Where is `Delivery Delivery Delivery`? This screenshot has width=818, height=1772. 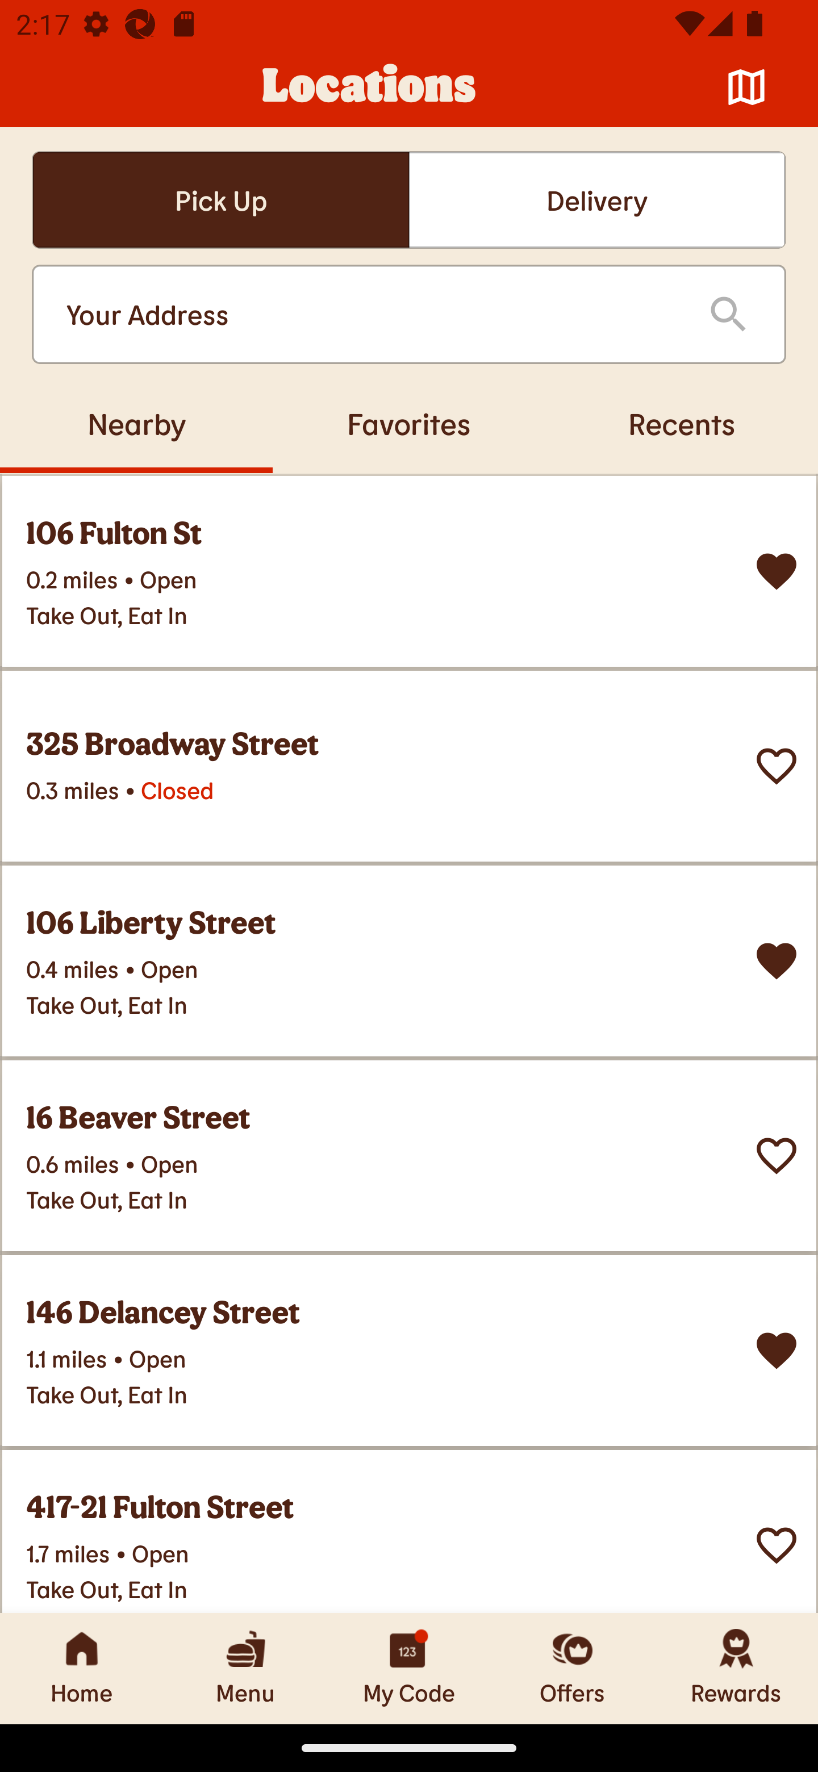
Delivery Delivery Delivery is located at coordinates (597, 200).